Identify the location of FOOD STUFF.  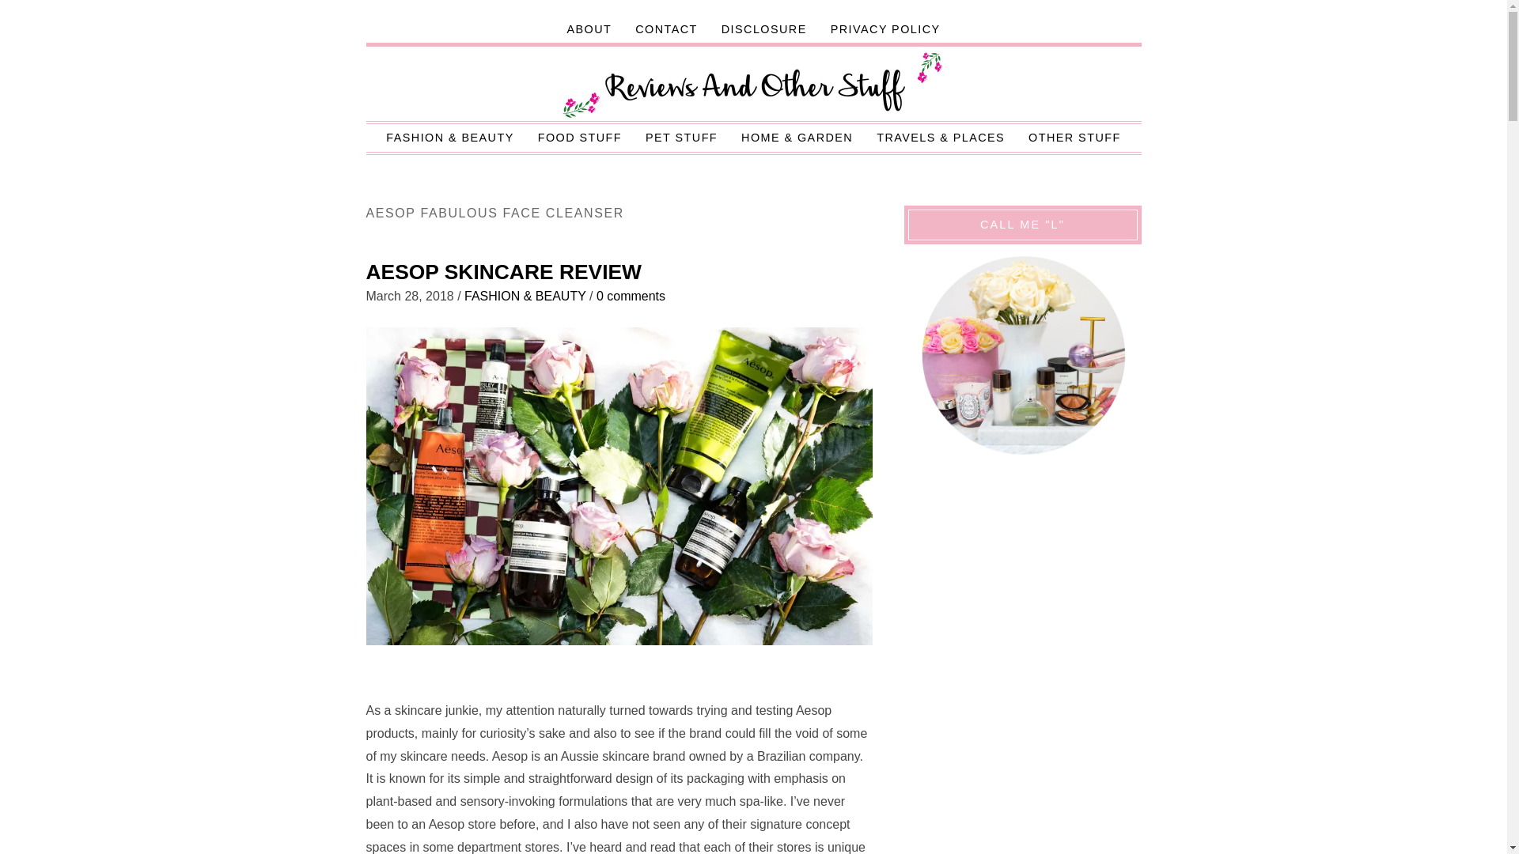
(579, 138).